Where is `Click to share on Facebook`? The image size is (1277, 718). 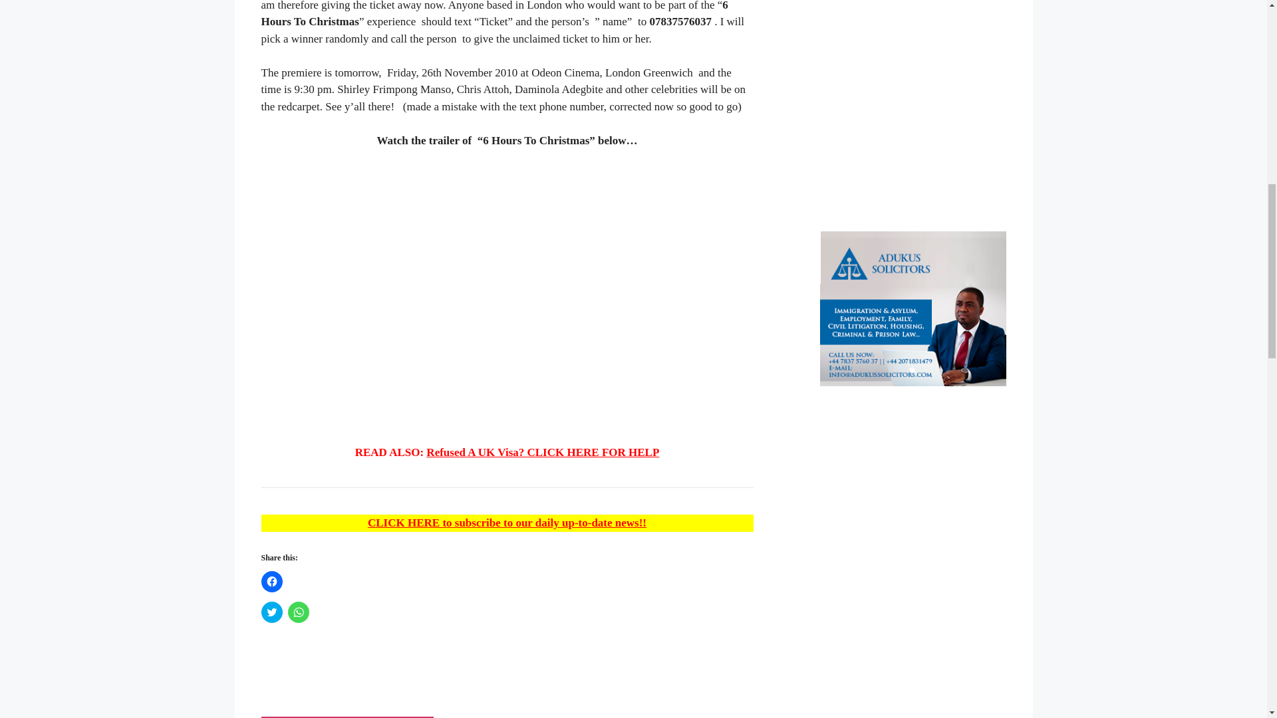 Click to share on Facebook is located at coordinates (271, 581).